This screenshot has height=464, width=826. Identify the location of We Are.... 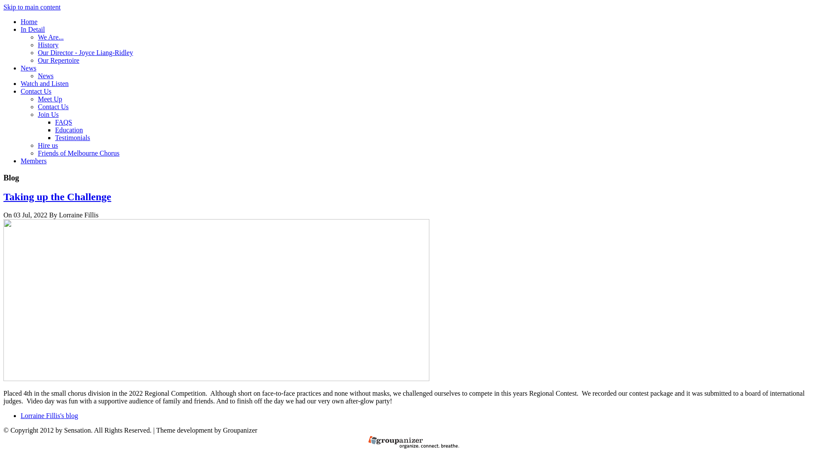
(51, 37).